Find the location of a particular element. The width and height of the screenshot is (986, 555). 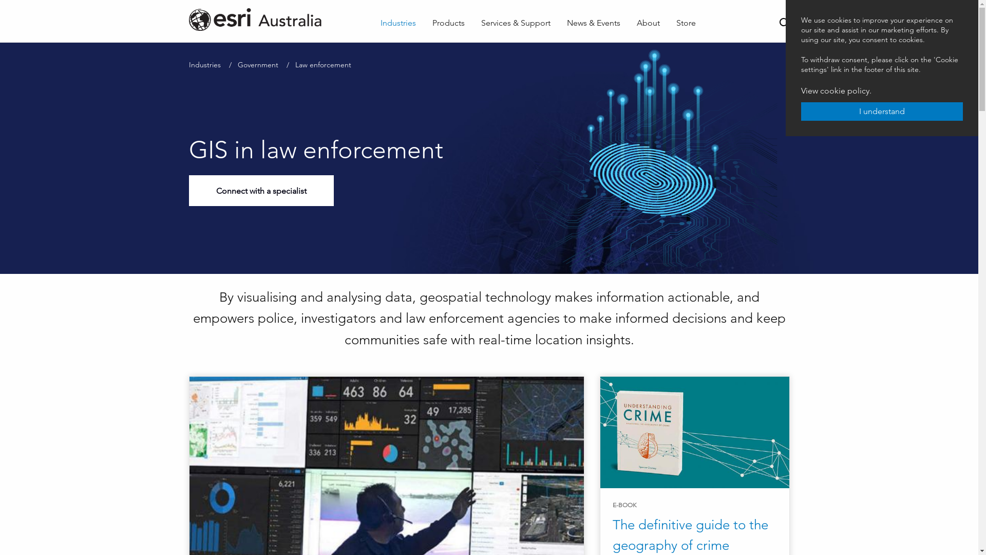

Connect with a specialist is located at coordinates (261, 191).